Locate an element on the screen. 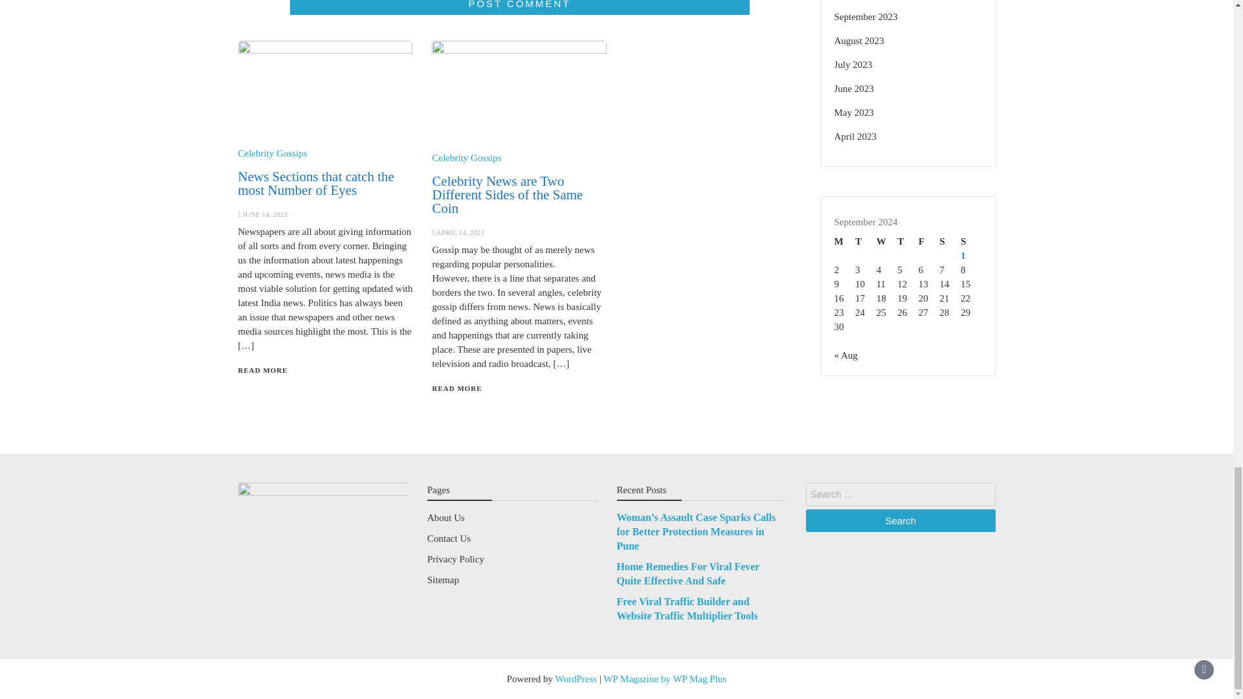 The height and width of the screenshot is (699, 1243). Celebrity Gossips is located at coordinates (466, 158).